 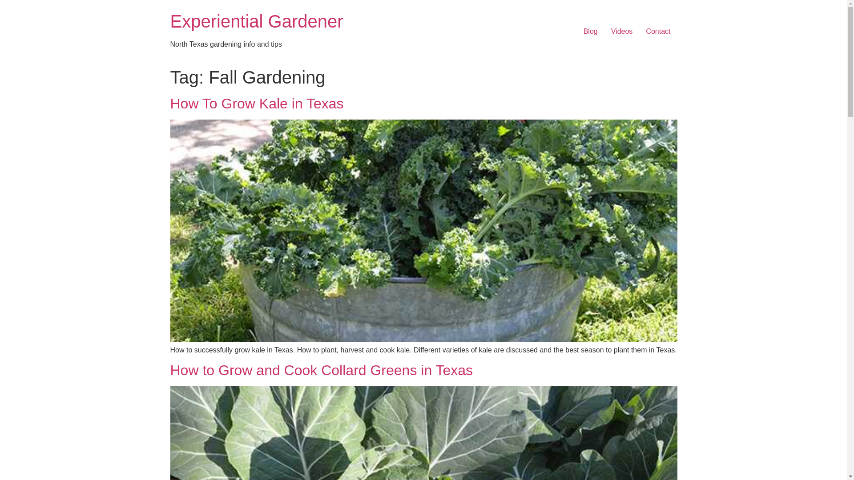 What do you see at coordinates (622, 31) in the screenshot?
I see `Videos` at bounding box center [622, 31].